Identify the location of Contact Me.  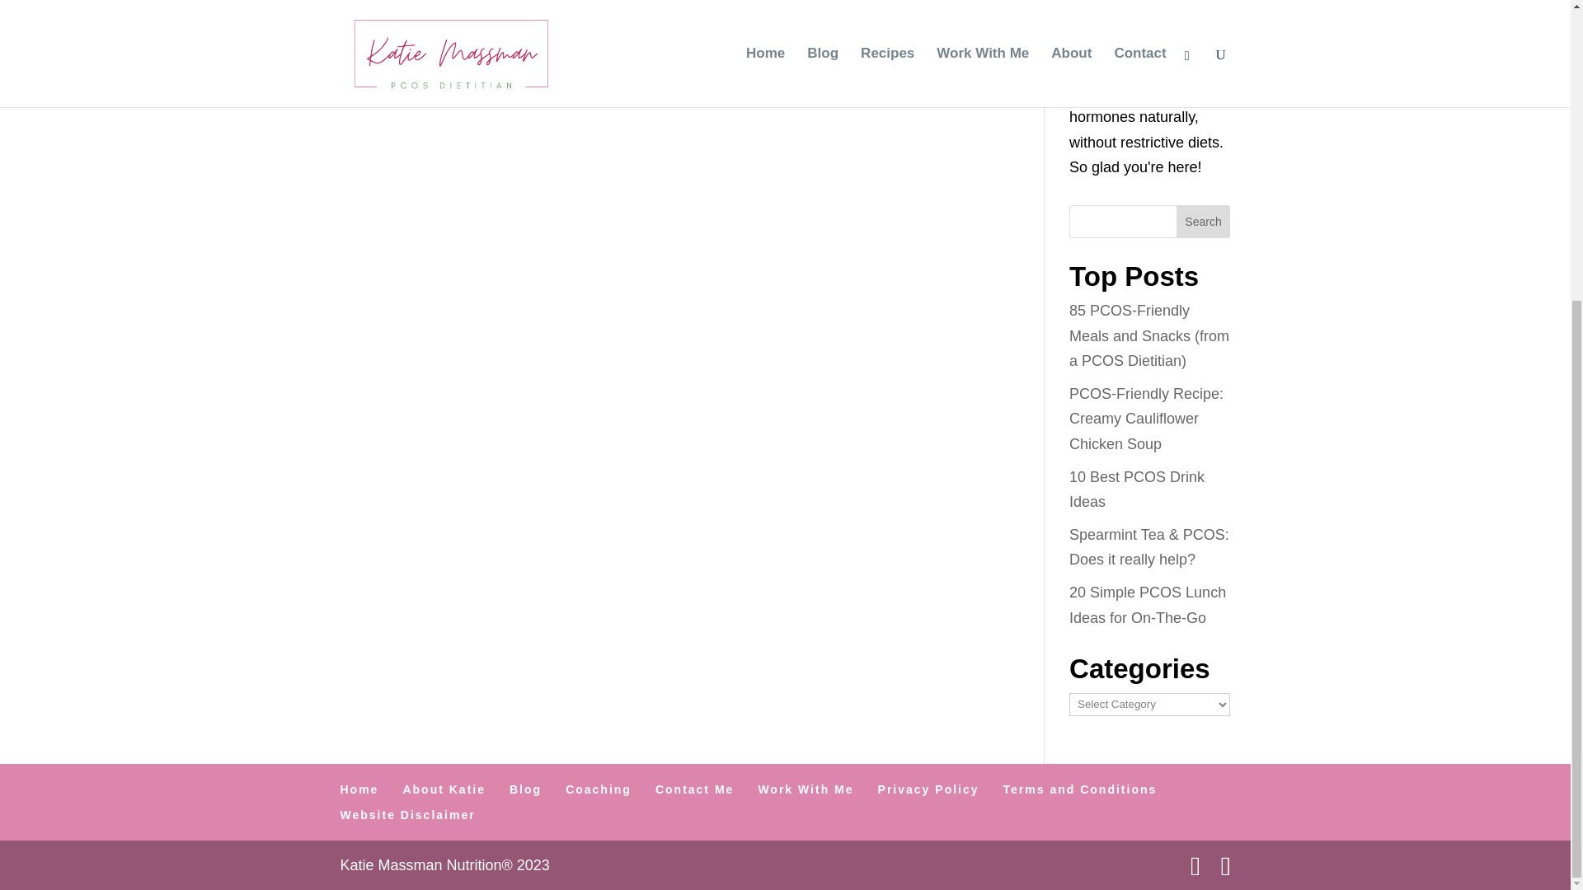
(694, 789).